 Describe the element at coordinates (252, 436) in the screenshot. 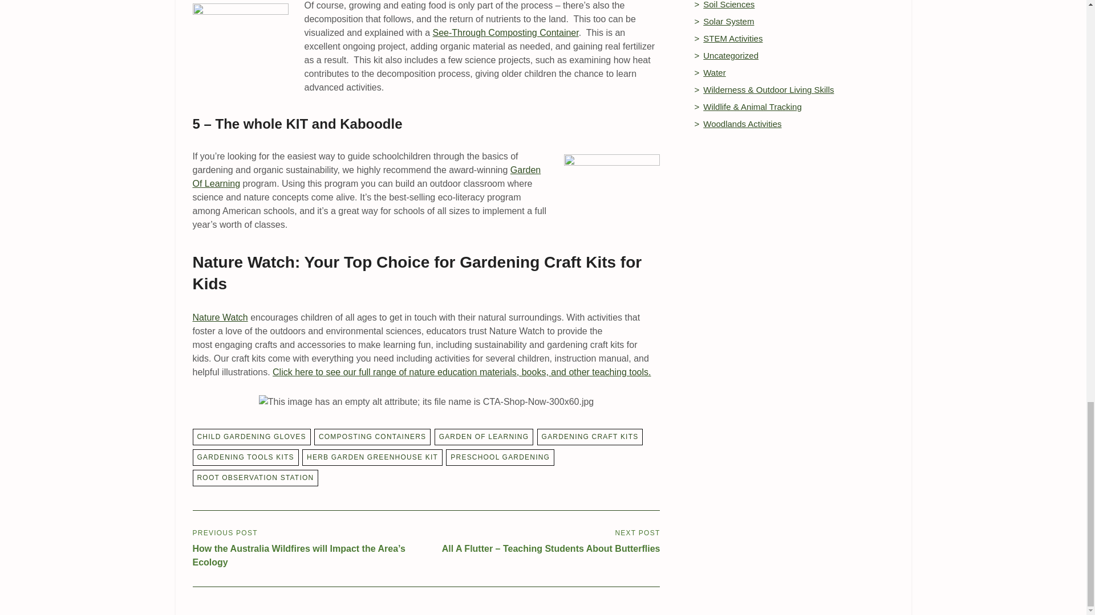

I see `CHILD GARDENING GLOVES` at that location.